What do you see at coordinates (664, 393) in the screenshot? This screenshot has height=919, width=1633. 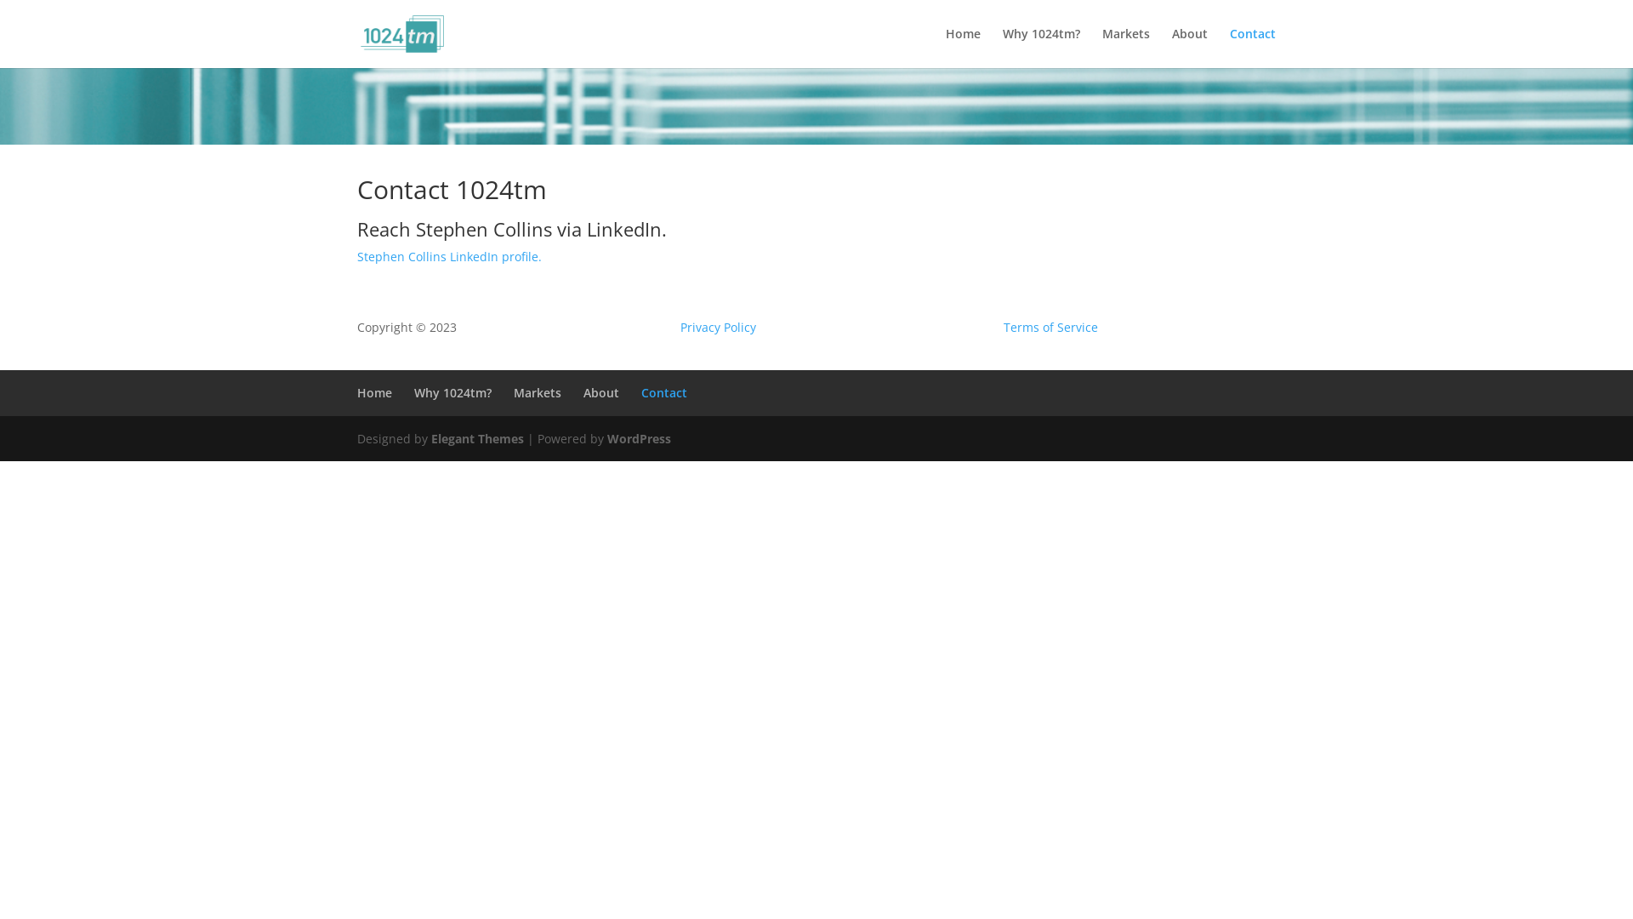 I see `Contact` at bounding box center [664, 393].